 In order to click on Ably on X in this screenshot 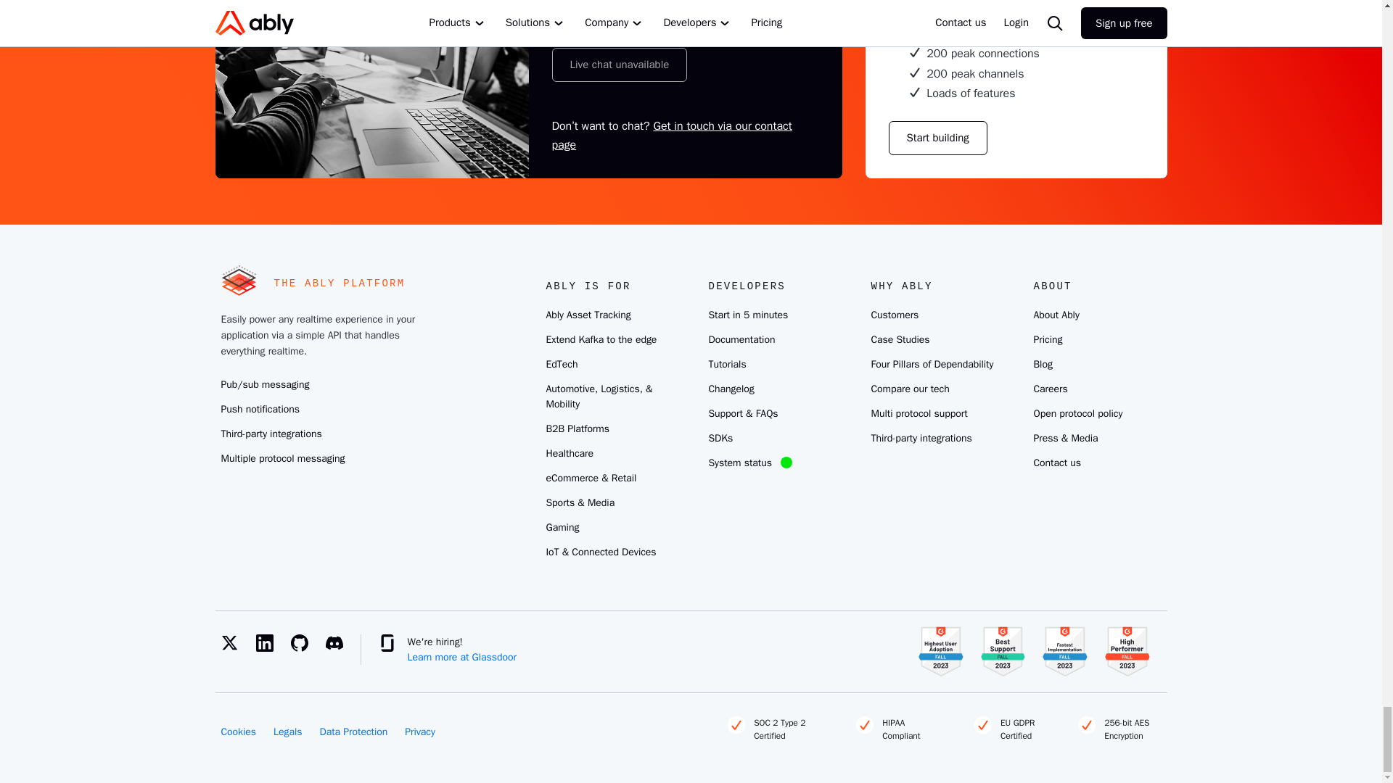, I will do `click(237, 642)`.